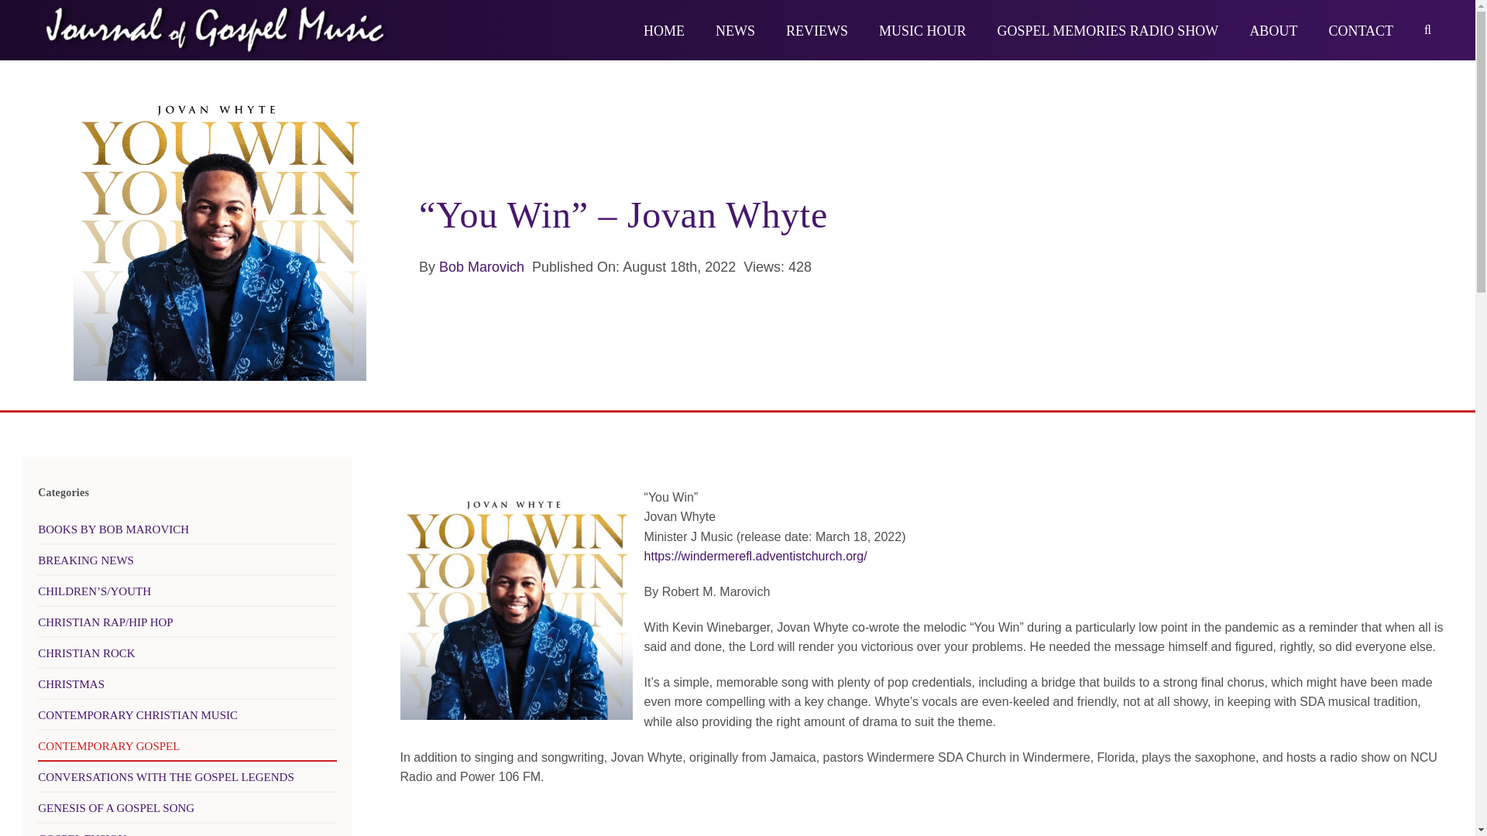  Describe the element at coordinates (482, 266) in the screenshot. I see `Posts by Bob Marovich` at that location.